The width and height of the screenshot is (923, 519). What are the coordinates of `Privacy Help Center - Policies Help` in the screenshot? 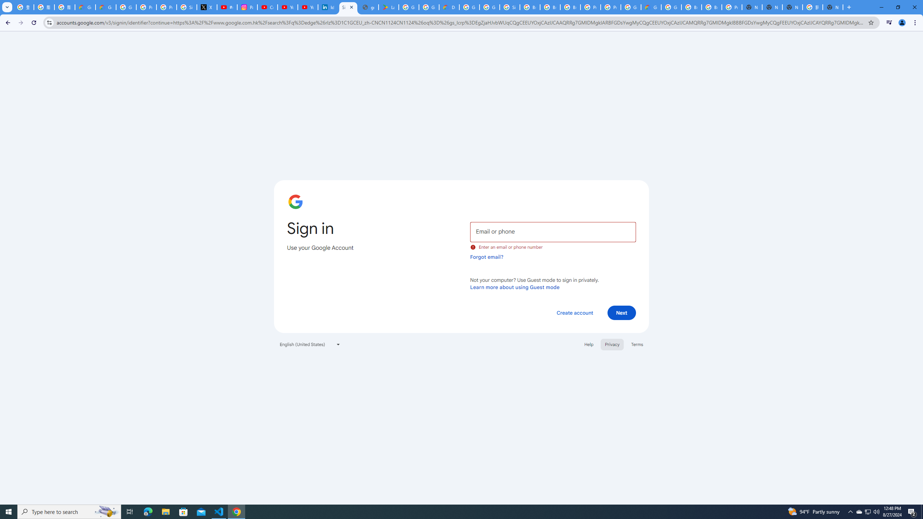 It's located at (146, 7).